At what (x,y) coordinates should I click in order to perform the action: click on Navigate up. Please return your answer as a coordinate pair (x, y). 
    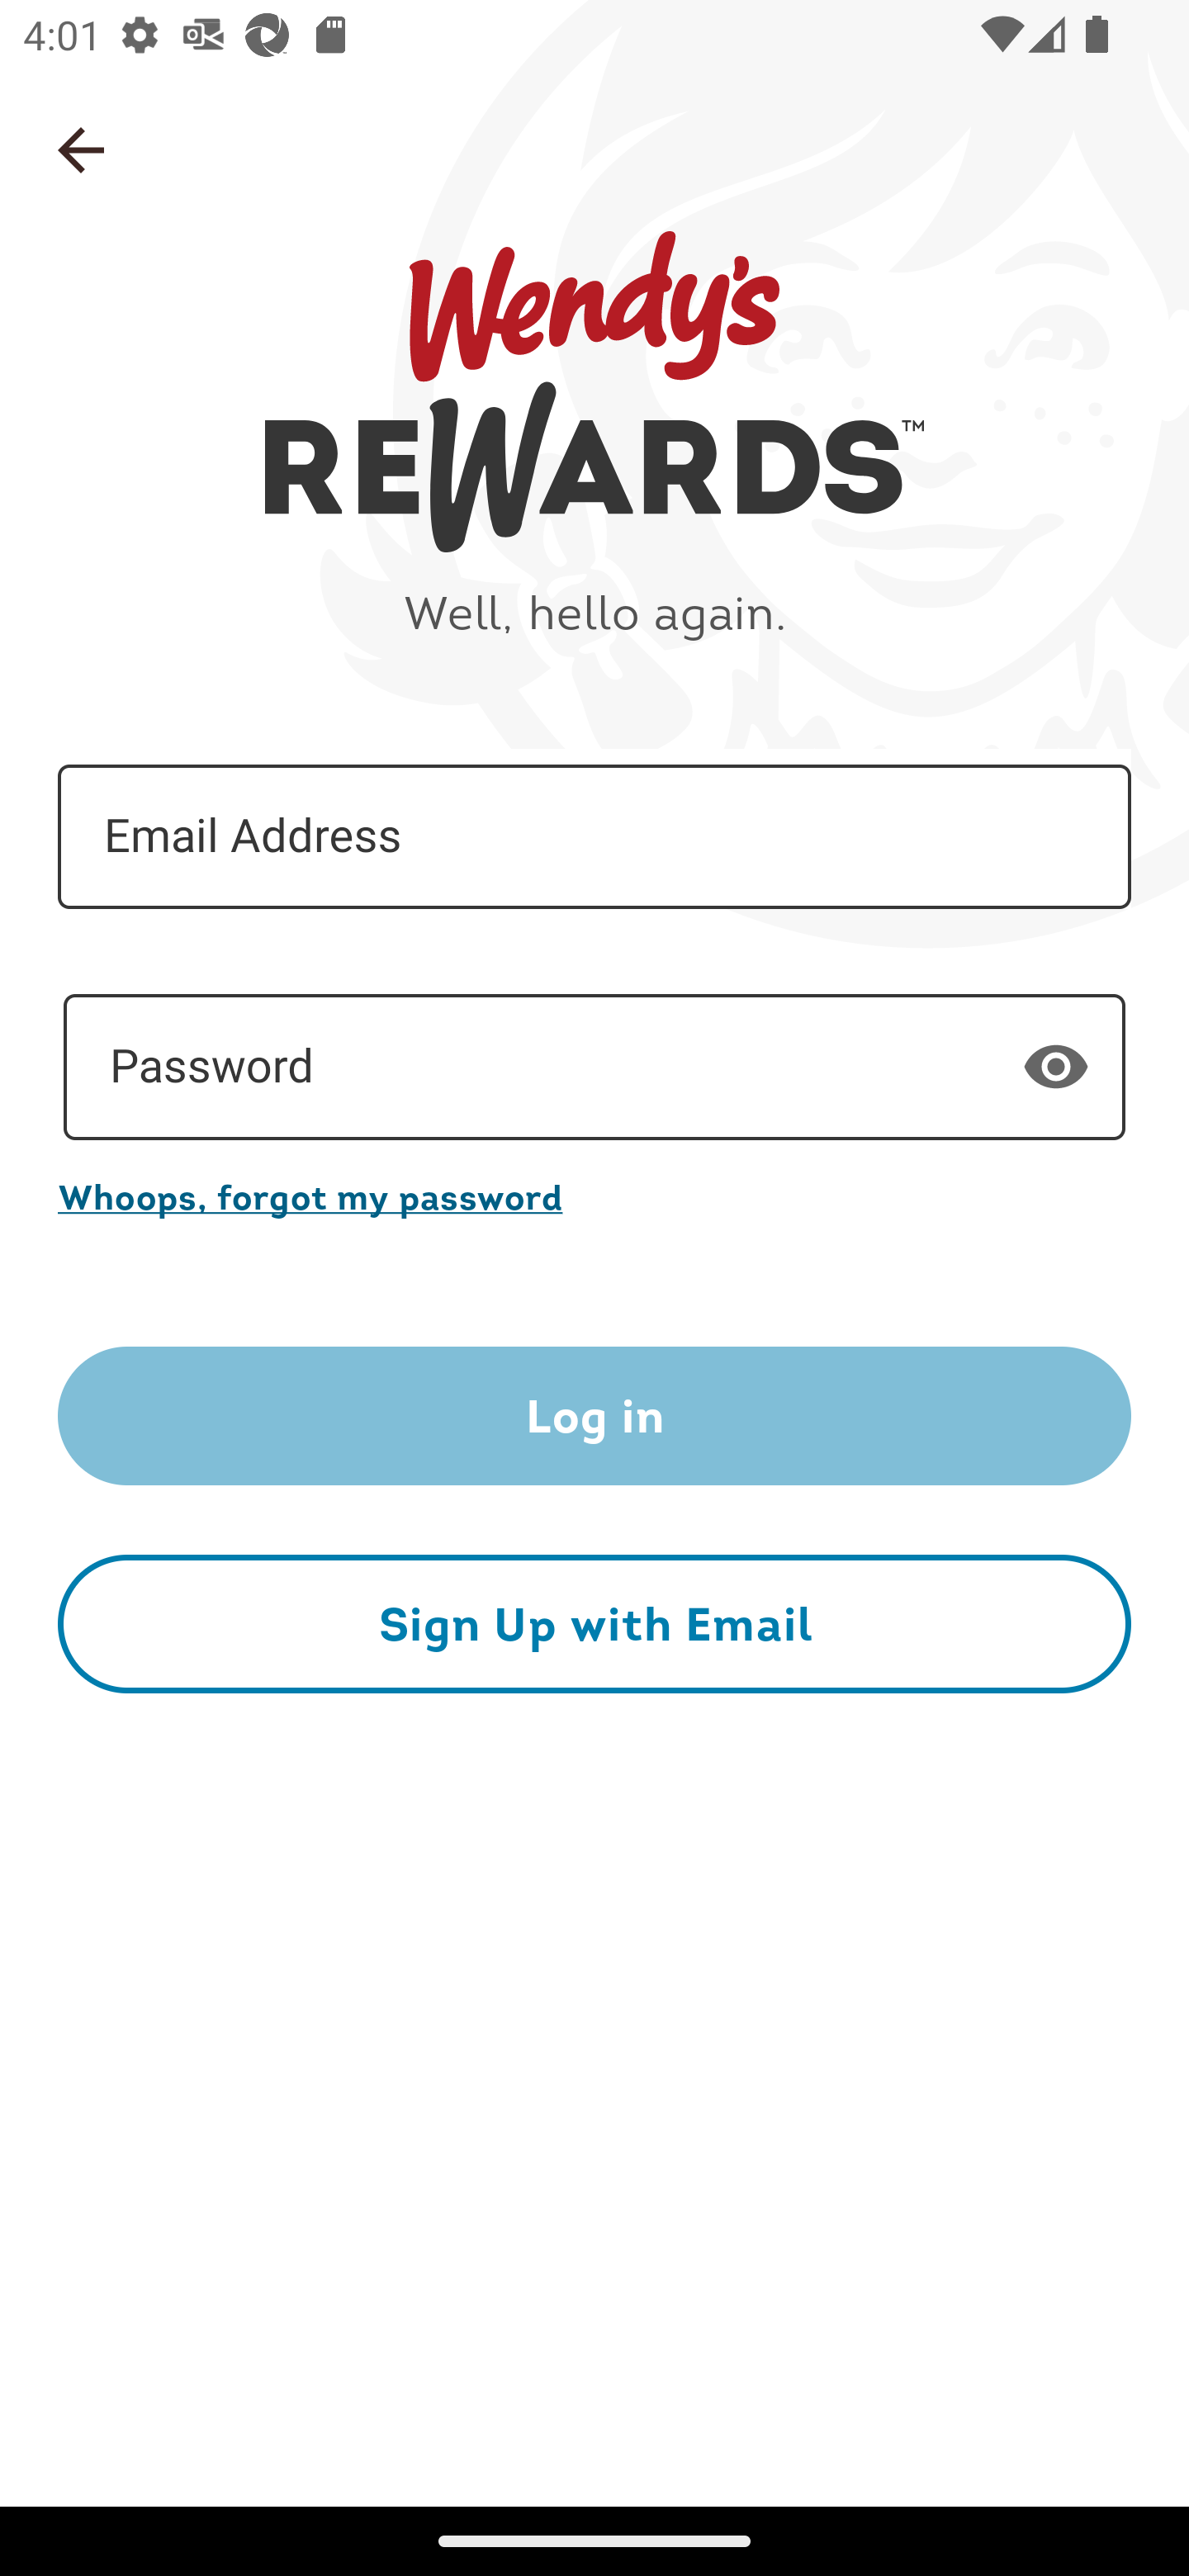
    Looking at the image, I should click on (81, 150).